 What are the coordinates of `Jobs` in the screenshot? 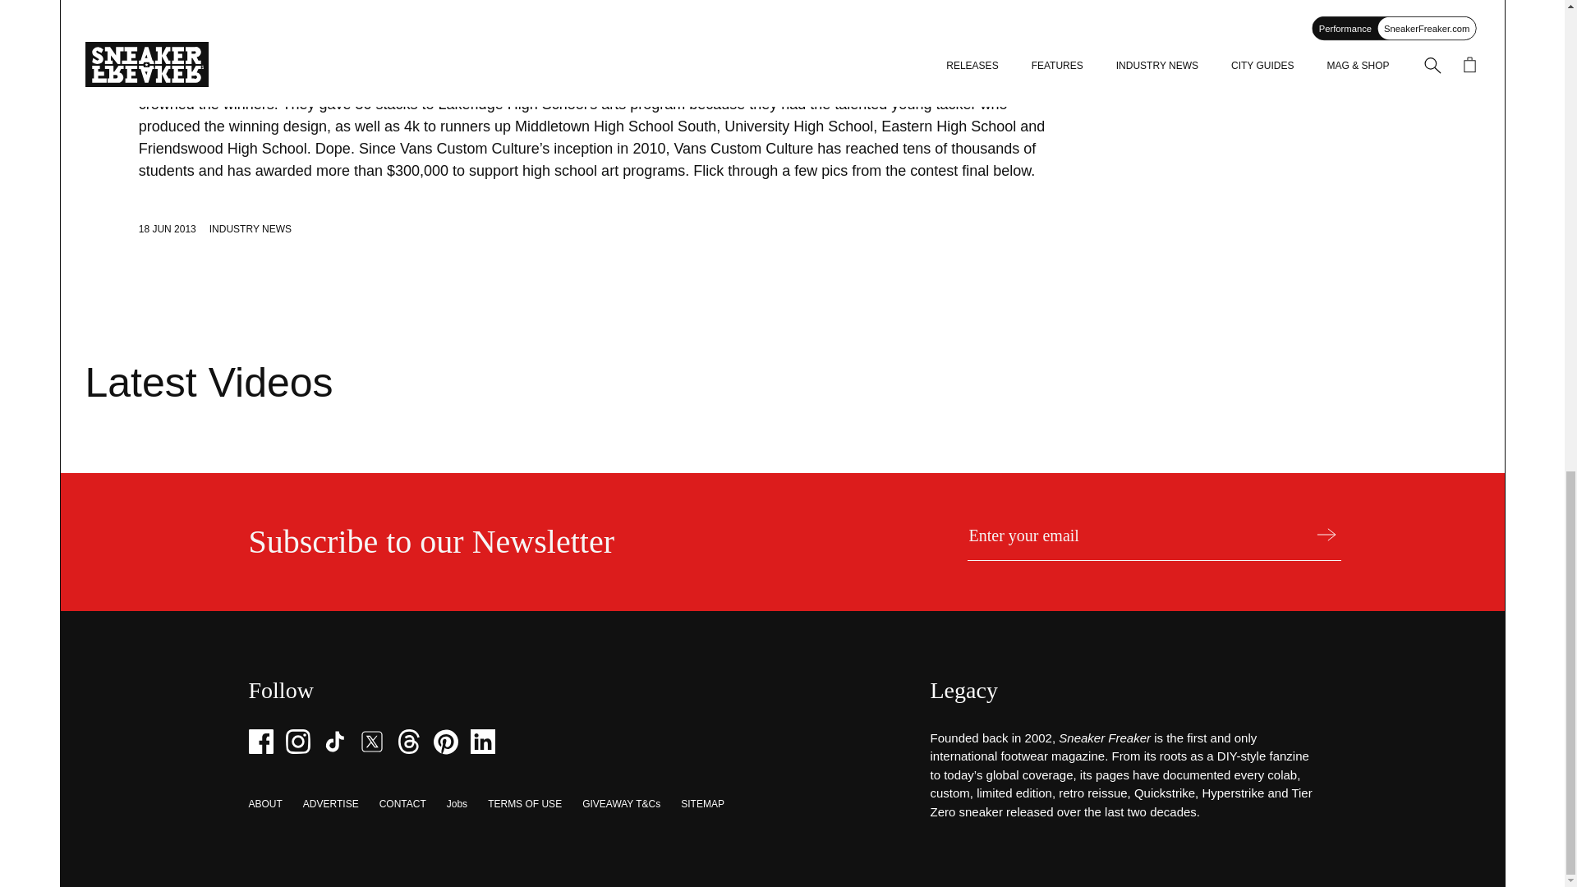 It's located at (457, 804).